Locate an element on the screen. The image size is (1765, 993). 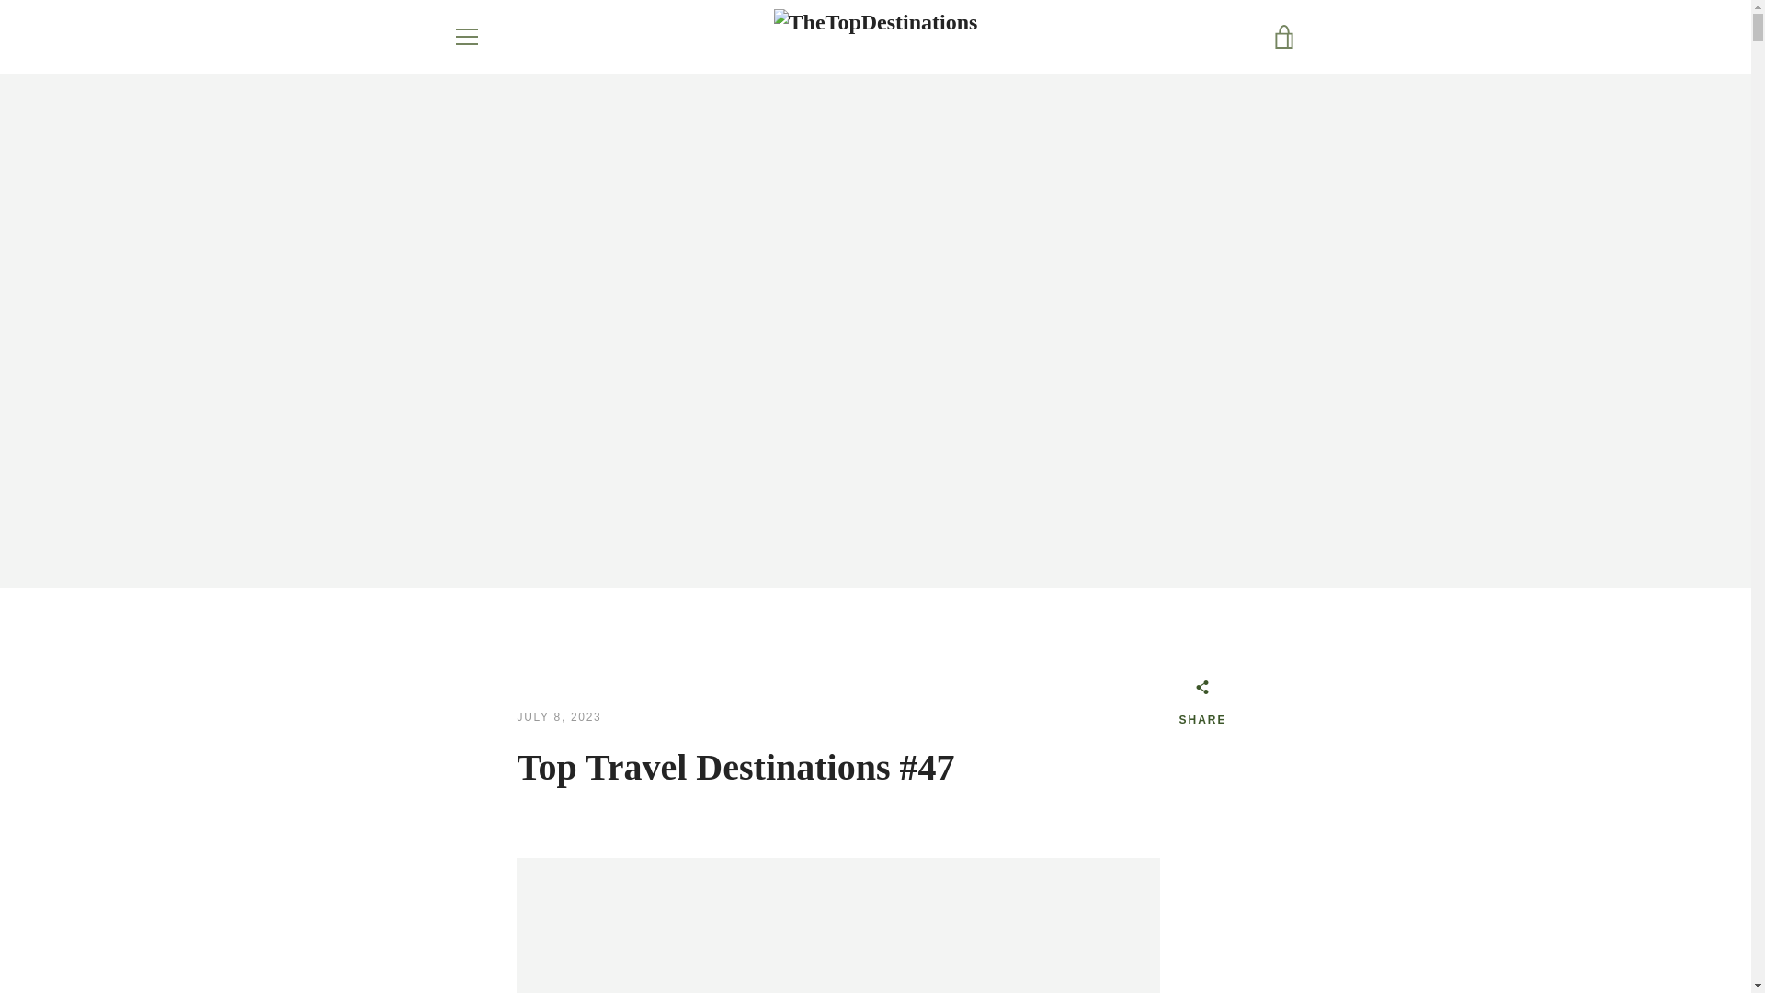
SHARE is located at coordinates (1202, 705).